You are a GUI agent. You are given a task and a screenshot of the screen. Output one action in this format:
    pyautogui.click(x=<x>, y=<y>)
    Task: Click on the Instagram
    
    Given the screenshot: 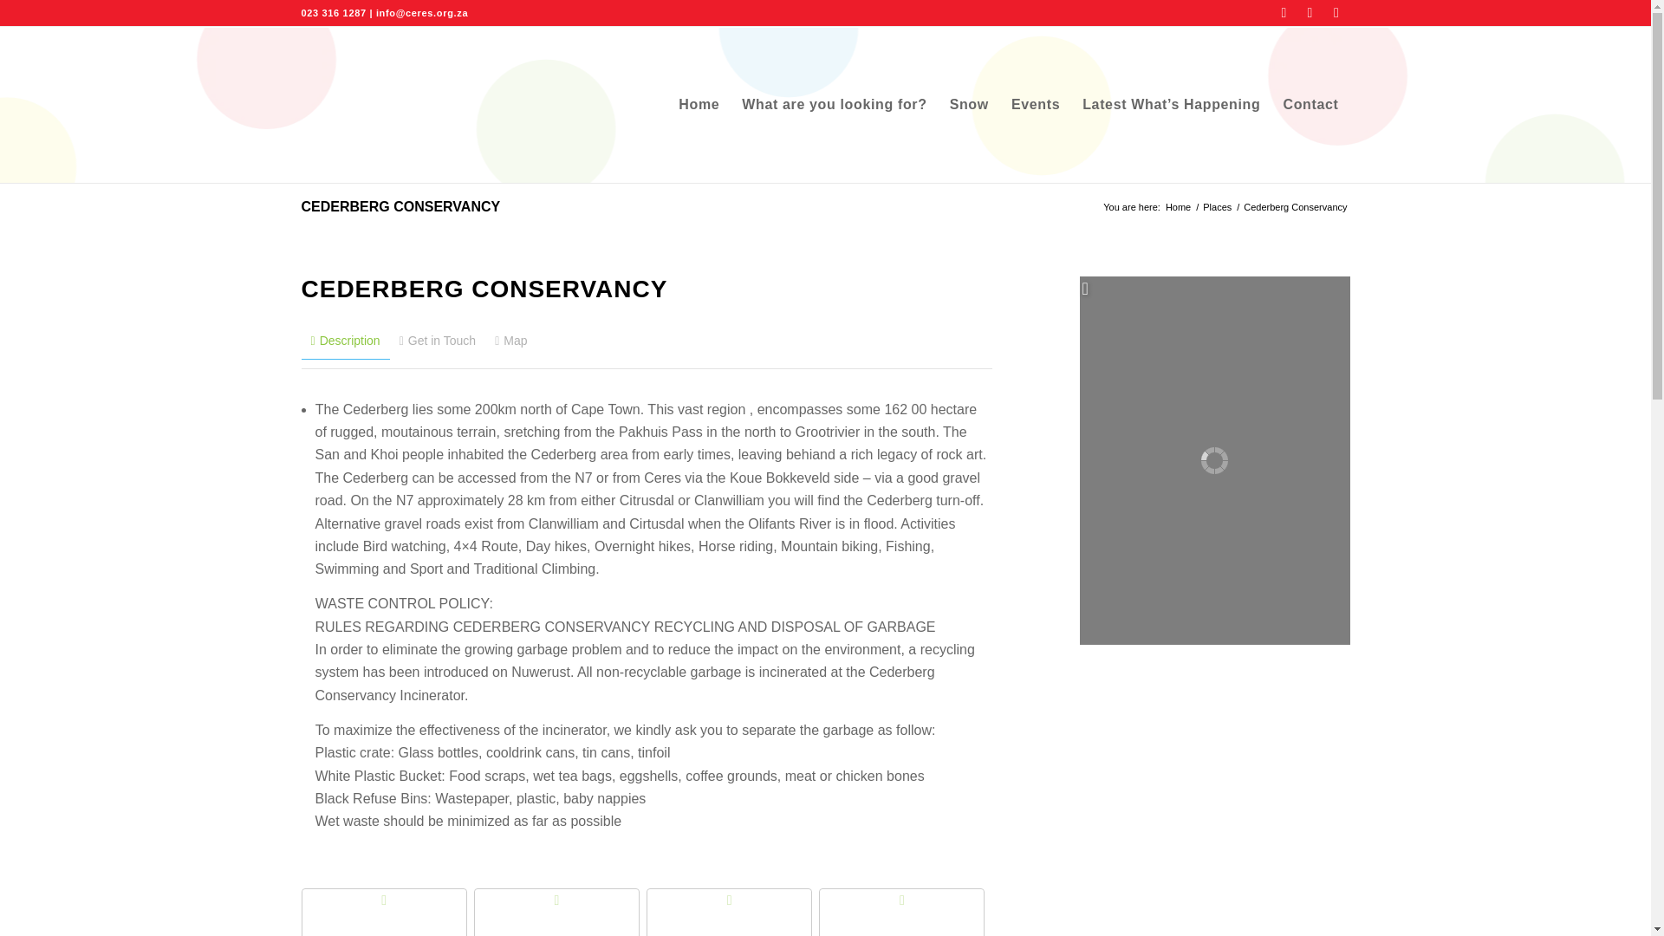 What is the action you would take?
    pyautogui.click(x=1310, y=13)
    